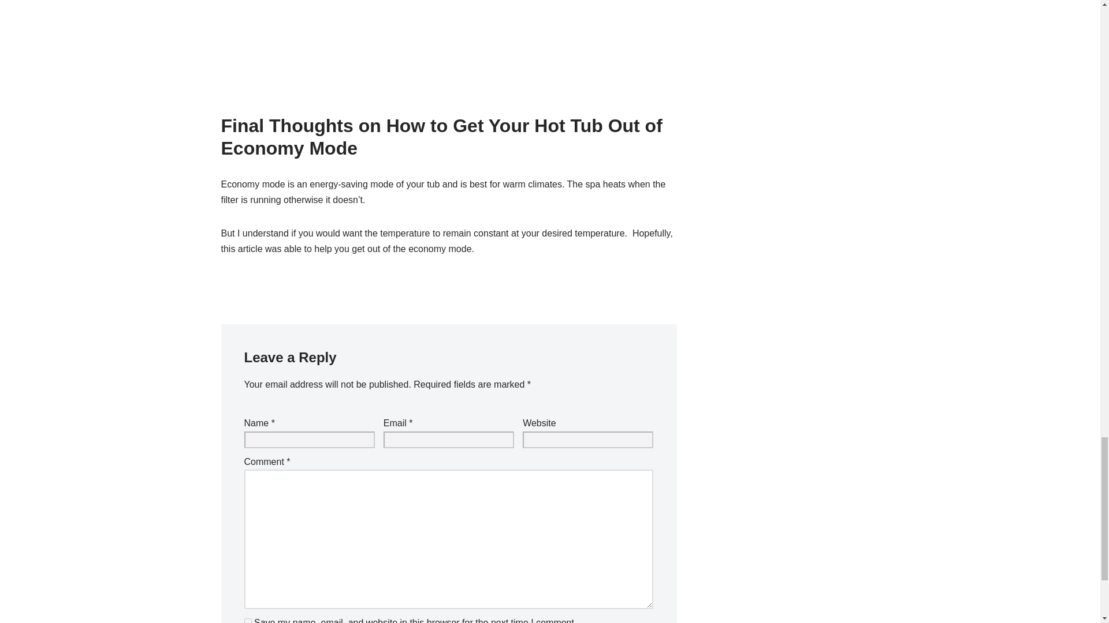 This screenshot has height=623, width=1109. I want to click on yes, so click(247, 621).